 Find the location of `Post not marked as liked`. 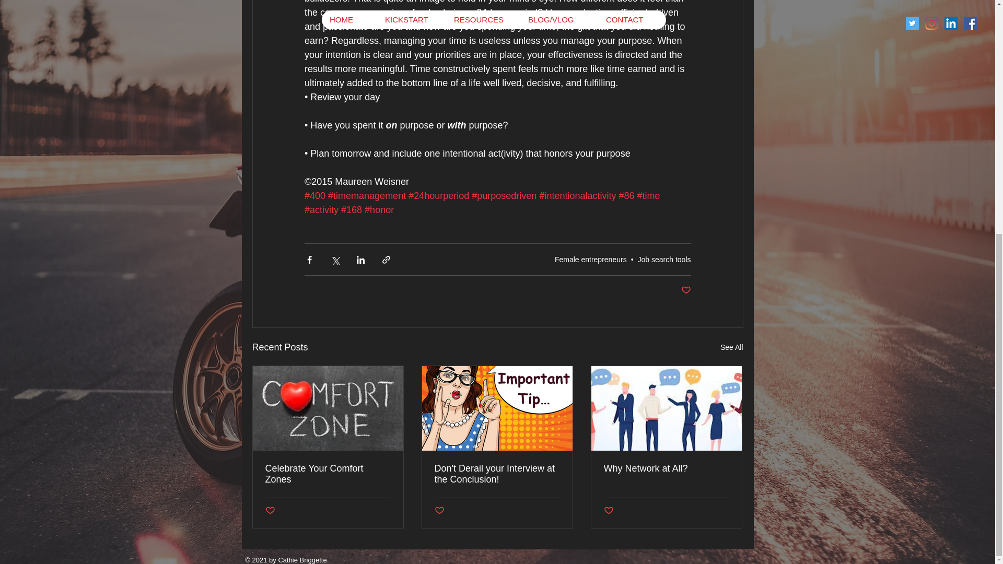

Post not marked as liked is located at coordinates (439, 510).